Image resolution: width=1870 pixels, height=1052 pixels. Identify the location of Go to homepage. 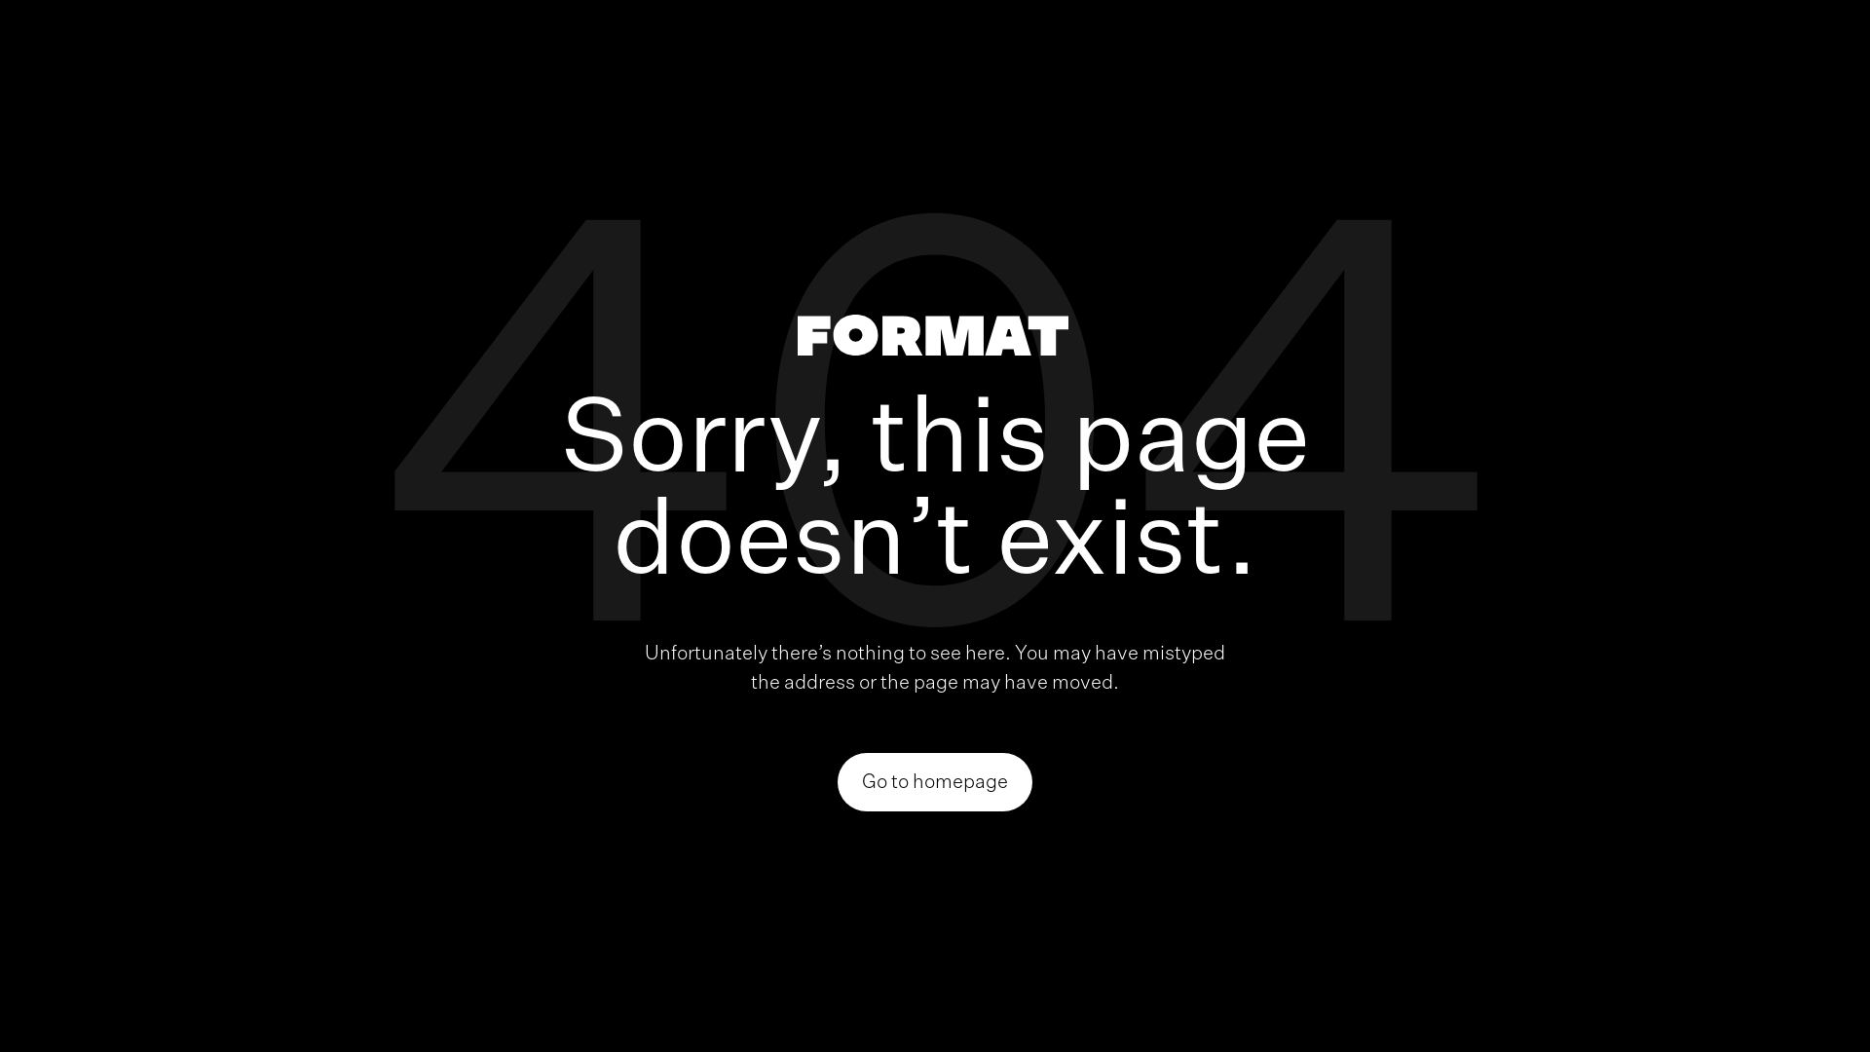
(935, 782).